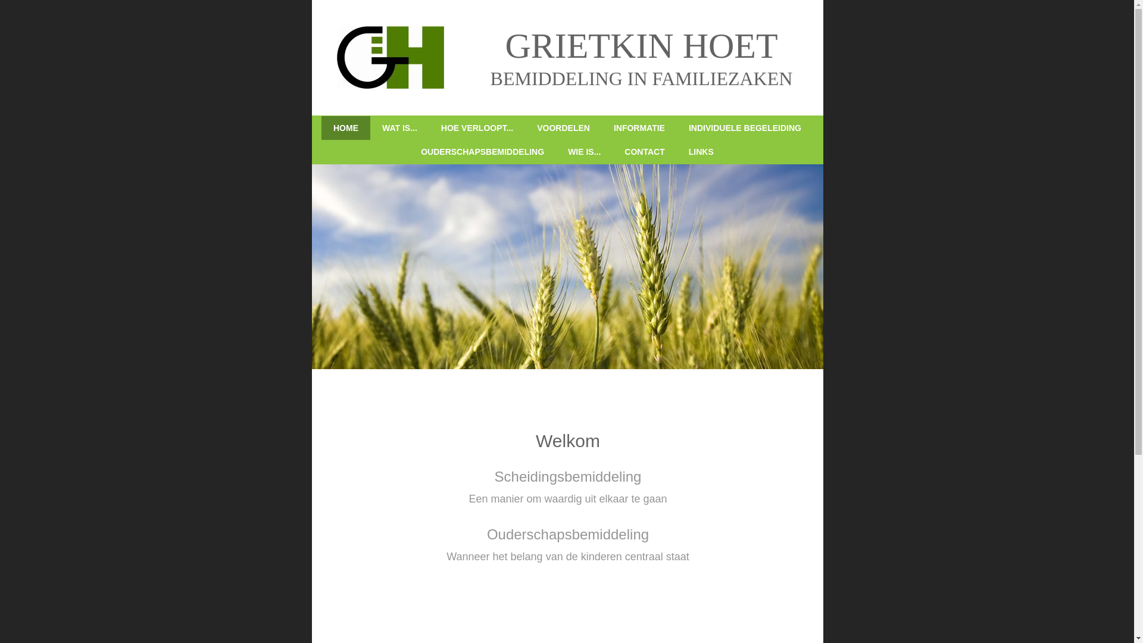 The image size is (1143, 643). What do you see at coordinates (477, 128) in the screenshot?
I see `HOE VERLOOPT...` at bounding box center [477, 128].